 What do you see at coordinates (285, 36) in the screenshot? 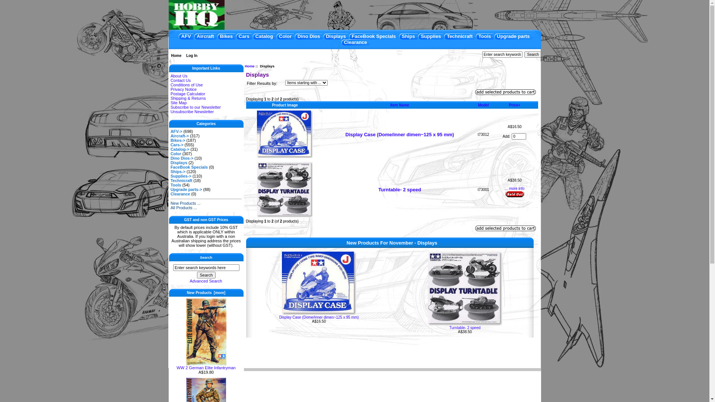
I see `Color` at bounding box center [285, 36].